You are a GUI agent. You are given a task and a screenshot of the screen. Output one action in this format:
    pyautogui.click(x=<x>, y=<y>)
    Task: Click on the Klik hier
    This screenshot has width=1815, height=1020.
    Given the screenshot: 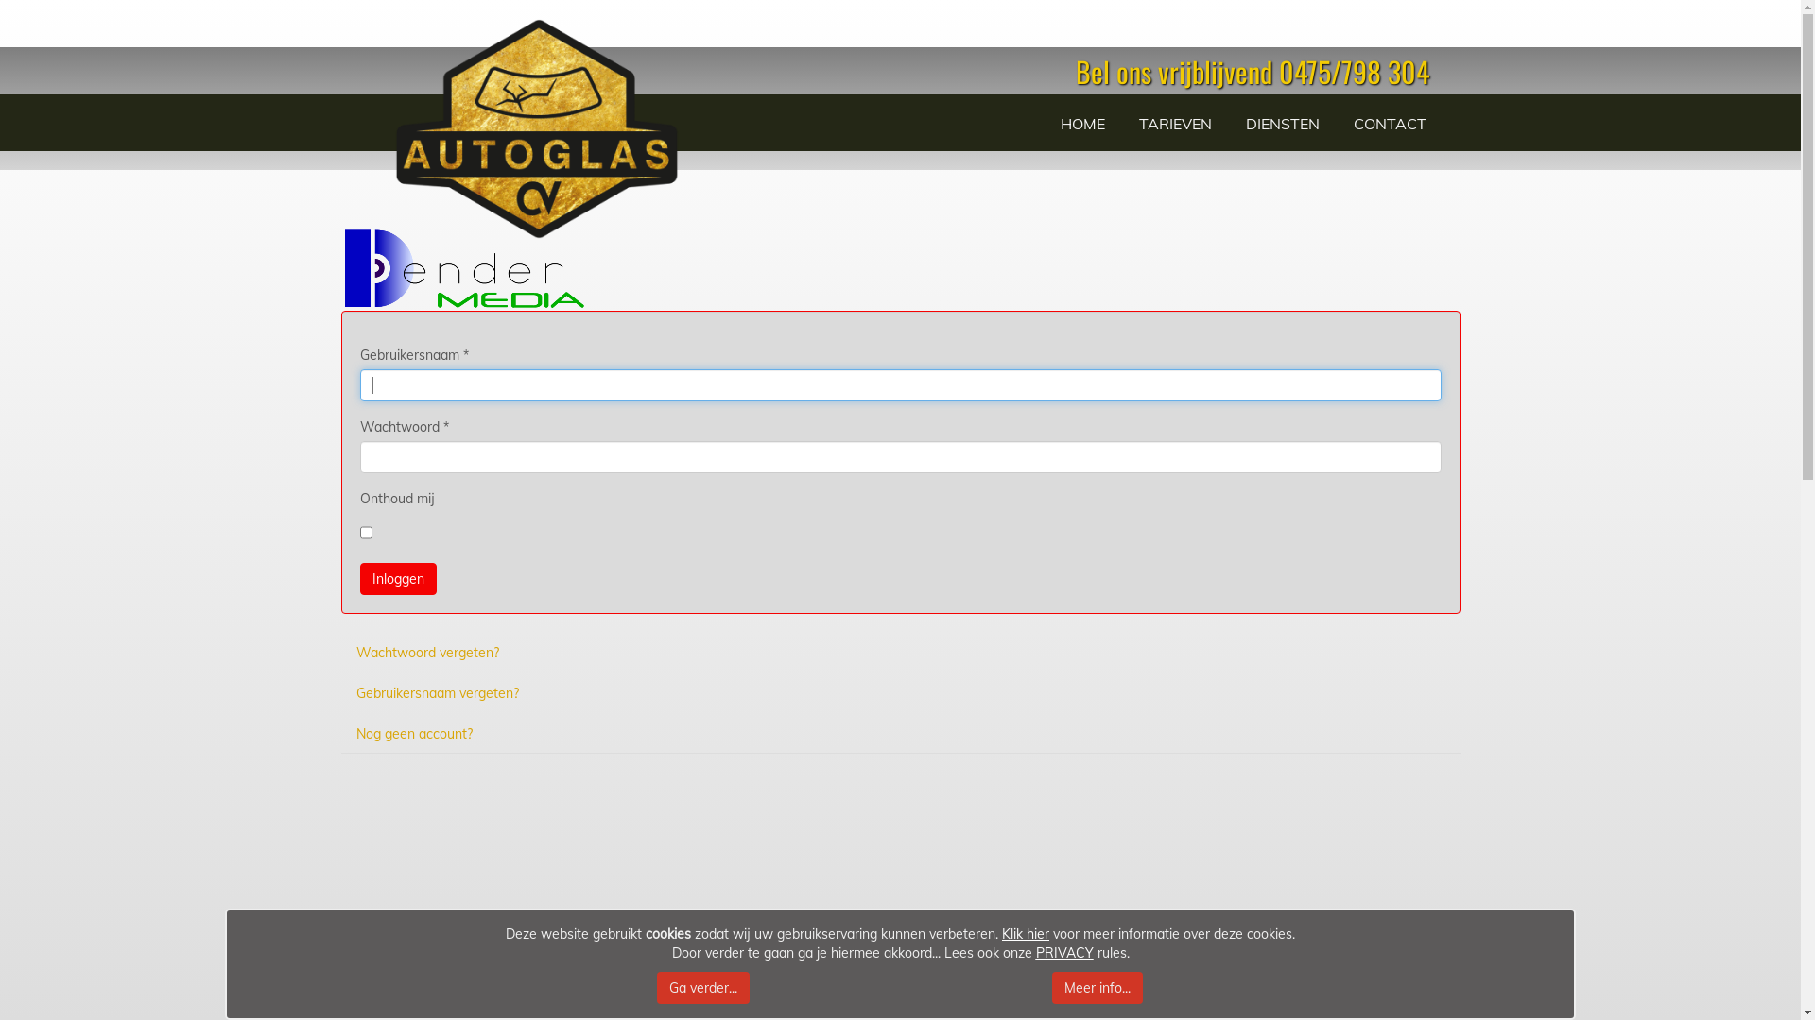 What is the action you would take?
    pyautogui.click(x=1026, y=934)
    